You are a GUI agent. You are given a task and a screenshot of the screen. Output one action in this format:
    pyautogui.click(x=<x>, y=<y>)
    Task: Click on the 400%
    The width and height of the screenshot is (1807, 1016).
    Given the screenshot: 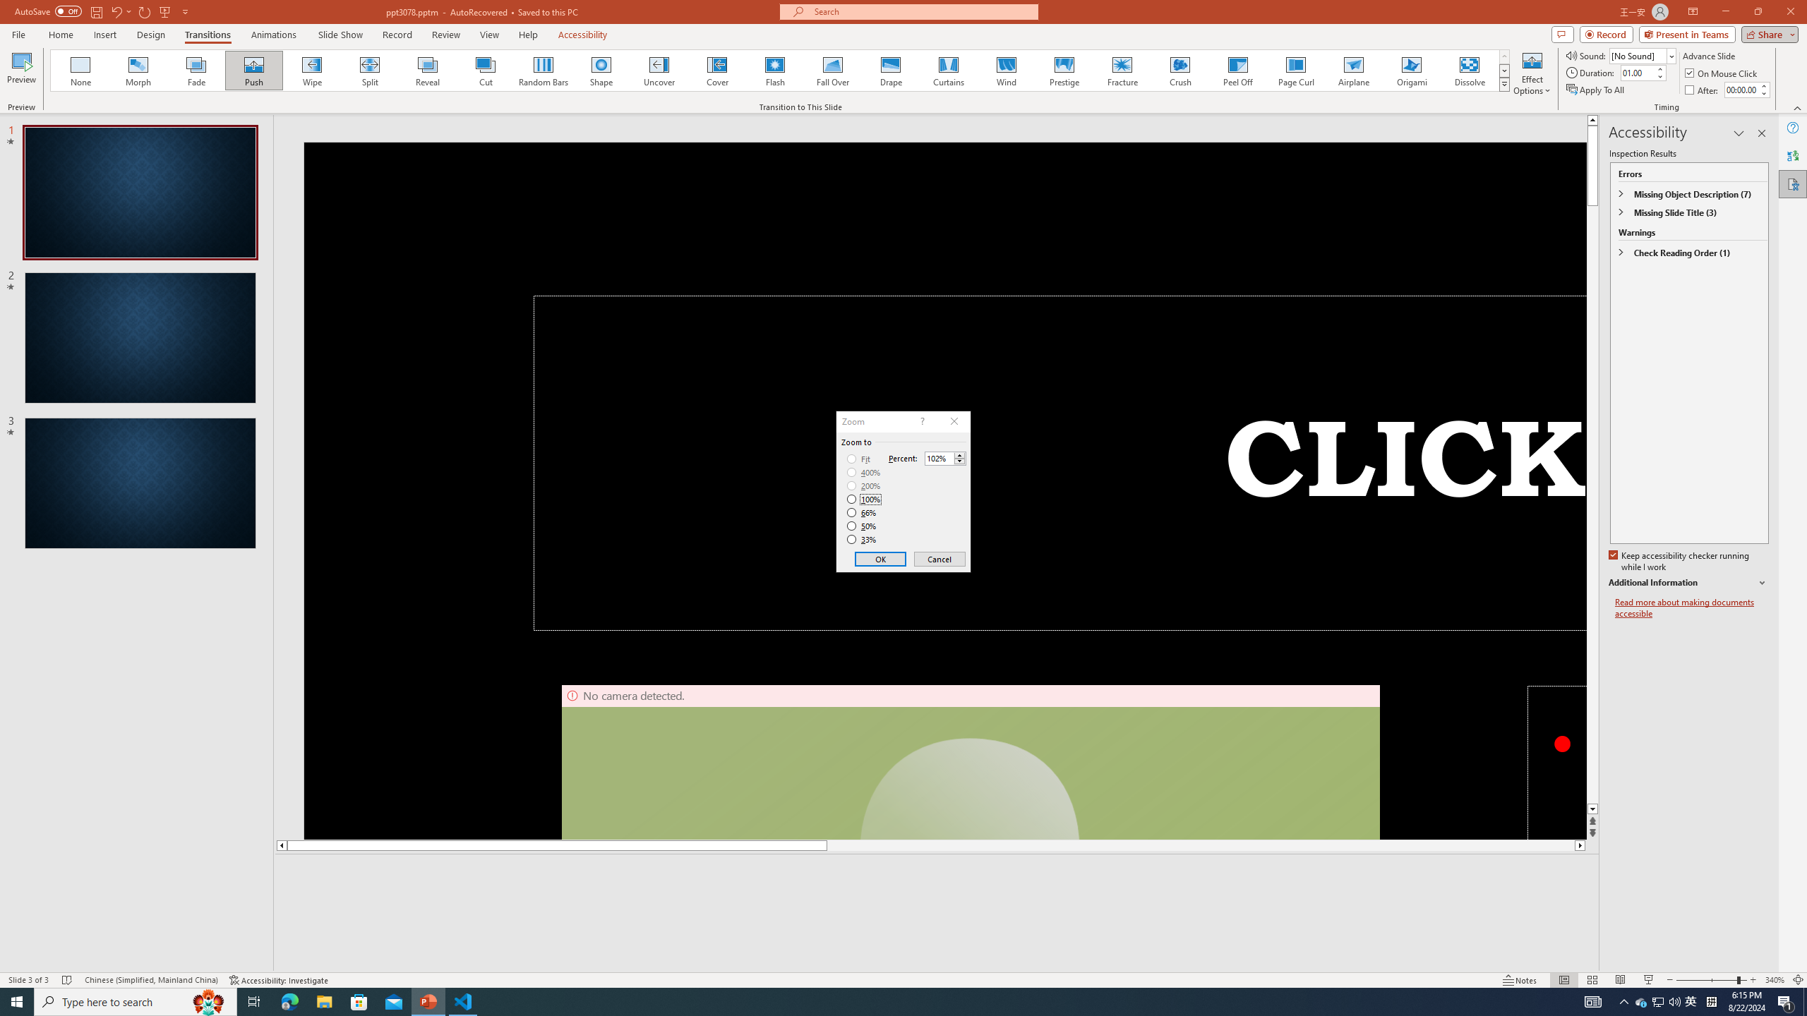 What is the action you would take?
    pyautogui.click(x=21, y=73)
    